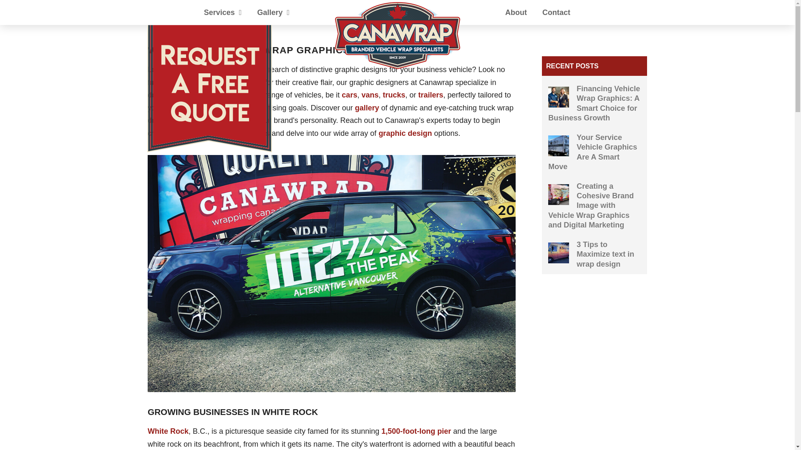  What do you see at coordinates (223, 12) in the screenshot?
I see `Services` at bounding box center [223, 12].